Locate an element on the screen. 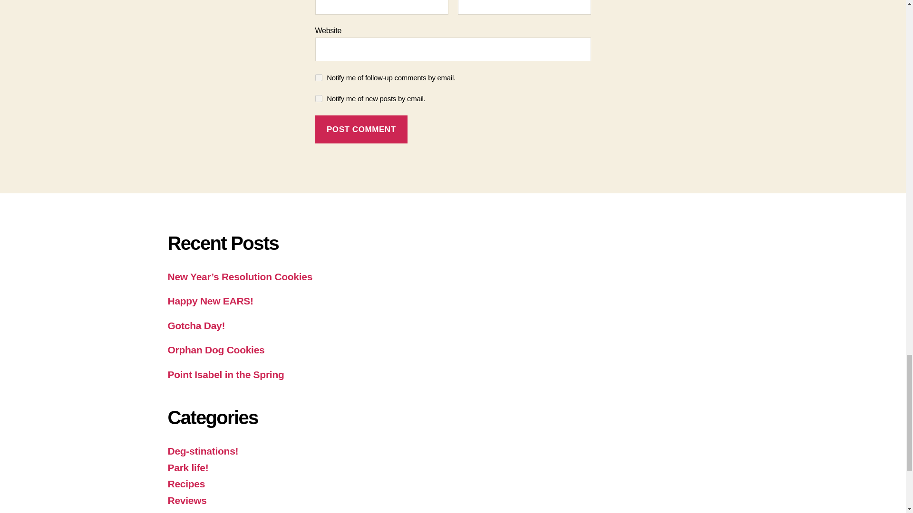  Uncategorized is located at coordinates (201, 512).